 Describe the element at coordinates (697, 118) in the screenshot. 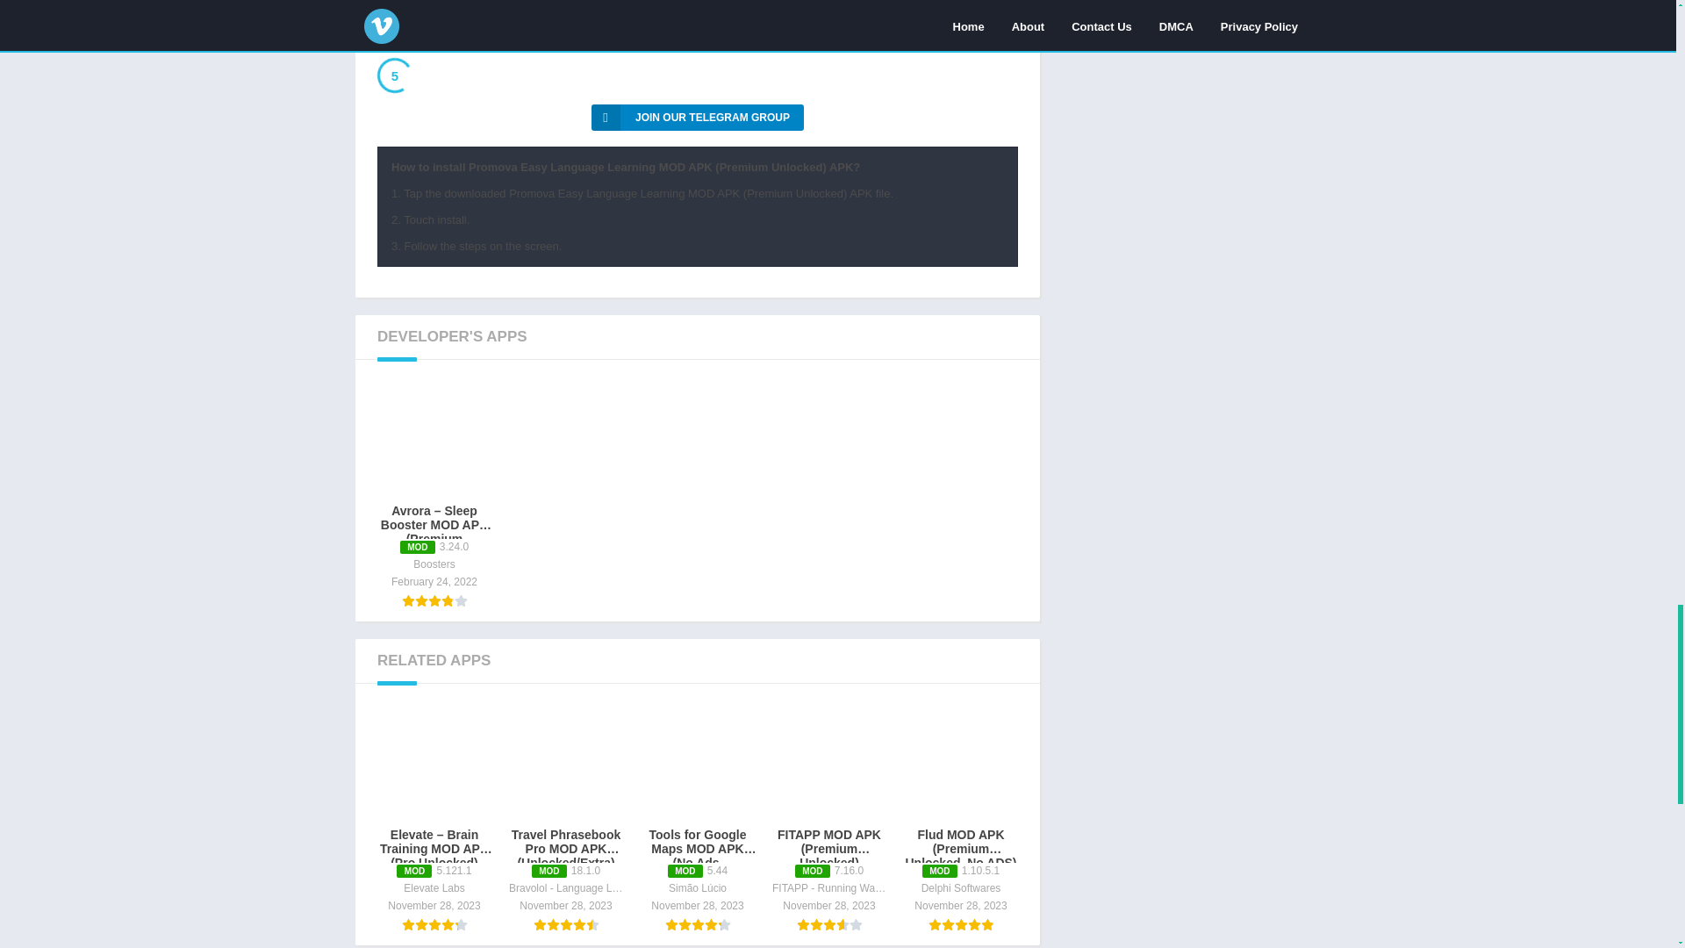

I see `JOIN OUR TELEGRAM GROUP` at that location.